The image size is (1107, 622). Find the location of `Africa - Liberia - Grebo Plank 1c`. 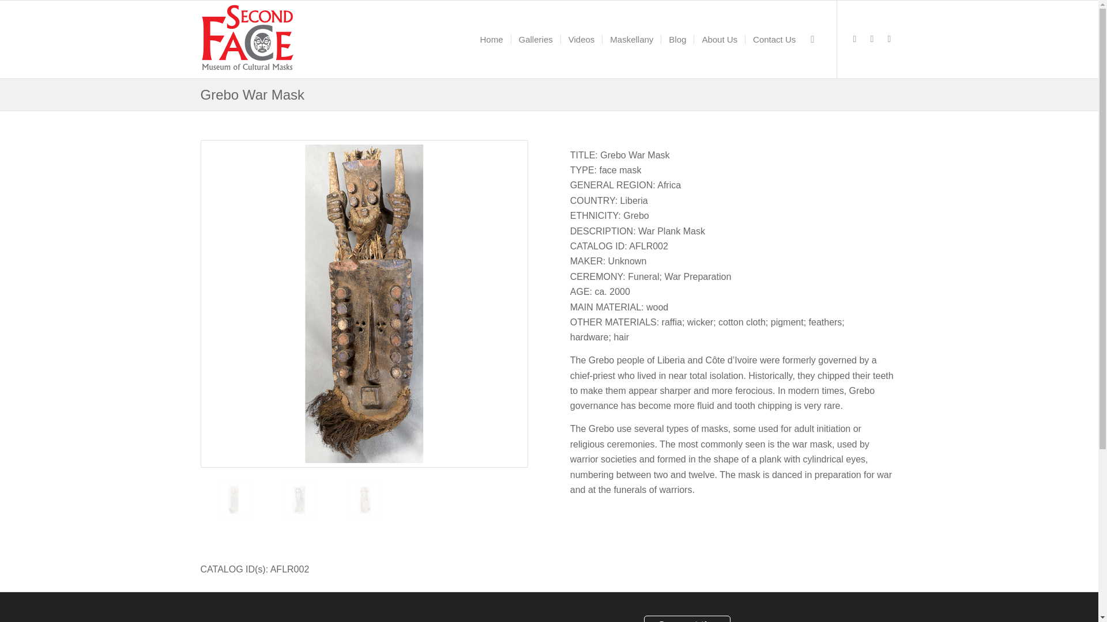

Africa - Liberia - Grebo Plank 1c is located at coordinates (380, 516).